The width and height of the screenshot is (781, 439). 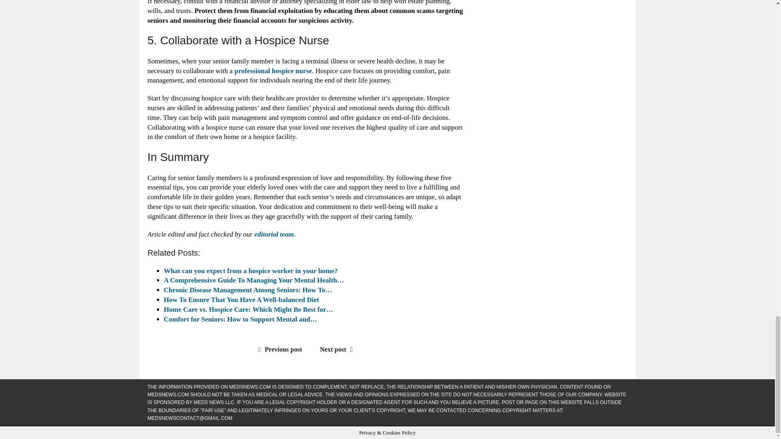 What do you see at coordinates (250, 271) in the screenshot?
I see `What can you expect from a hospice worker in your home?` at bounding box center [250, 271].